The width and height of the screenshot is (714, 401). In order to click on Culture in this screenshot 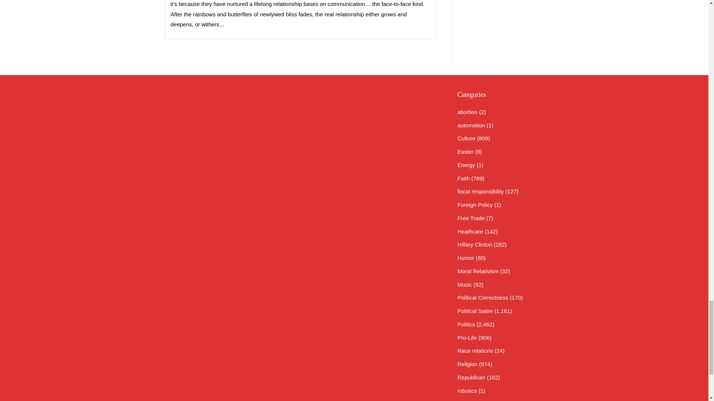, I will do `click(466, 138)`.